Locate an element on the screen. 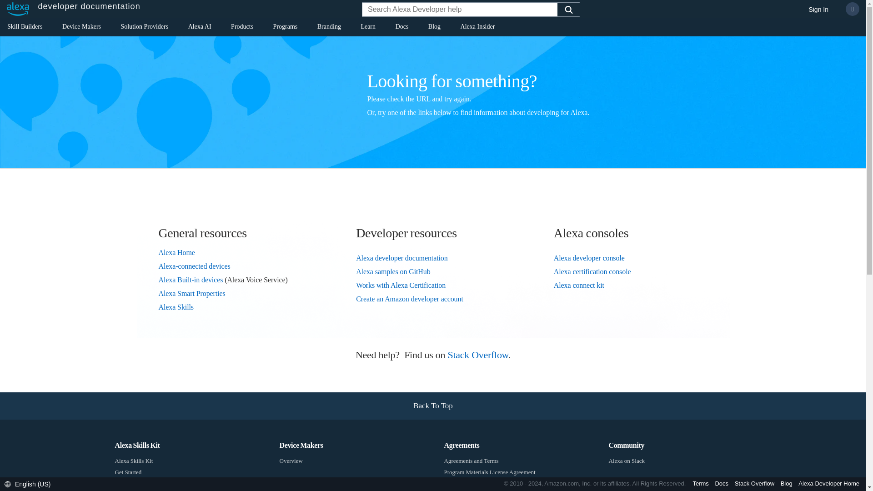  Solution Providers is located at coordinates (145, 28).